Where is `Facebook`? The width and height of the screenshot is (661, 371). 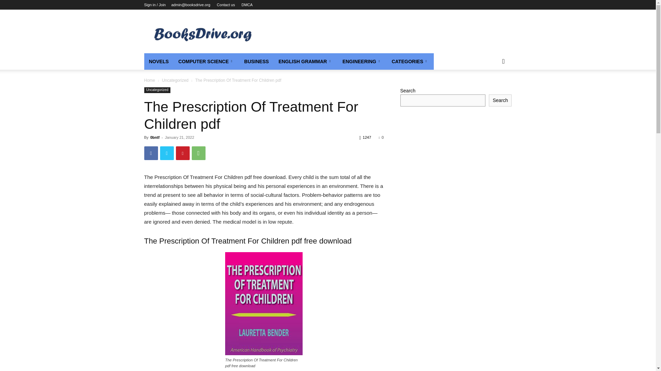
Facebook is located at coordinates (151, 153).